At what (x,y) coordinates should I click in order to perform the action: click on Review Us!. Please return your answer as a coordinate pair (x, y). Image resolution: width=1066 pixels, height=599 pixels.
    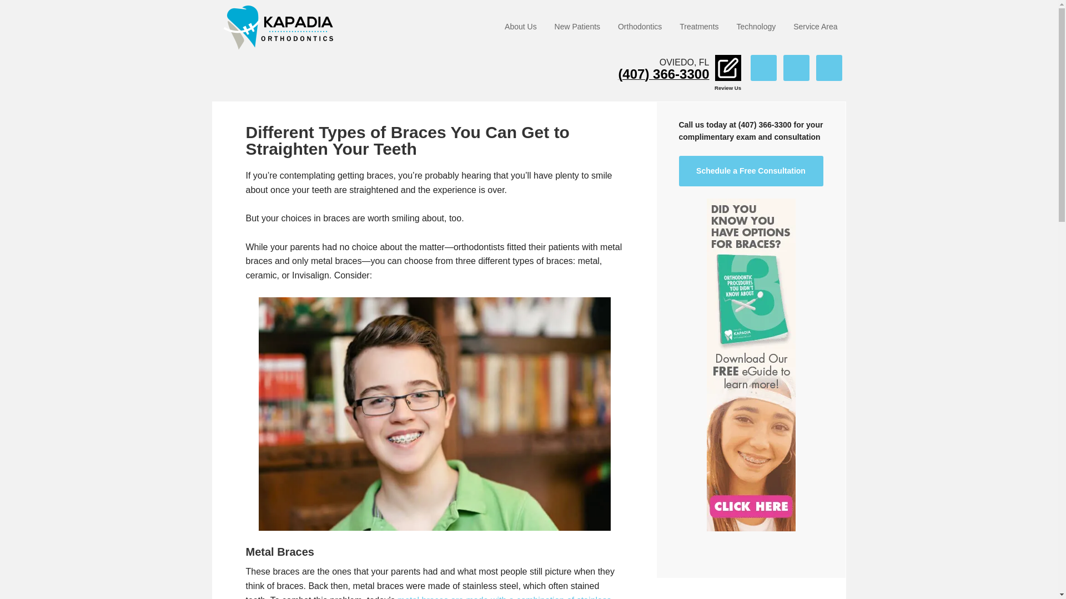
    Looking at the image, I should click on (728, 68).